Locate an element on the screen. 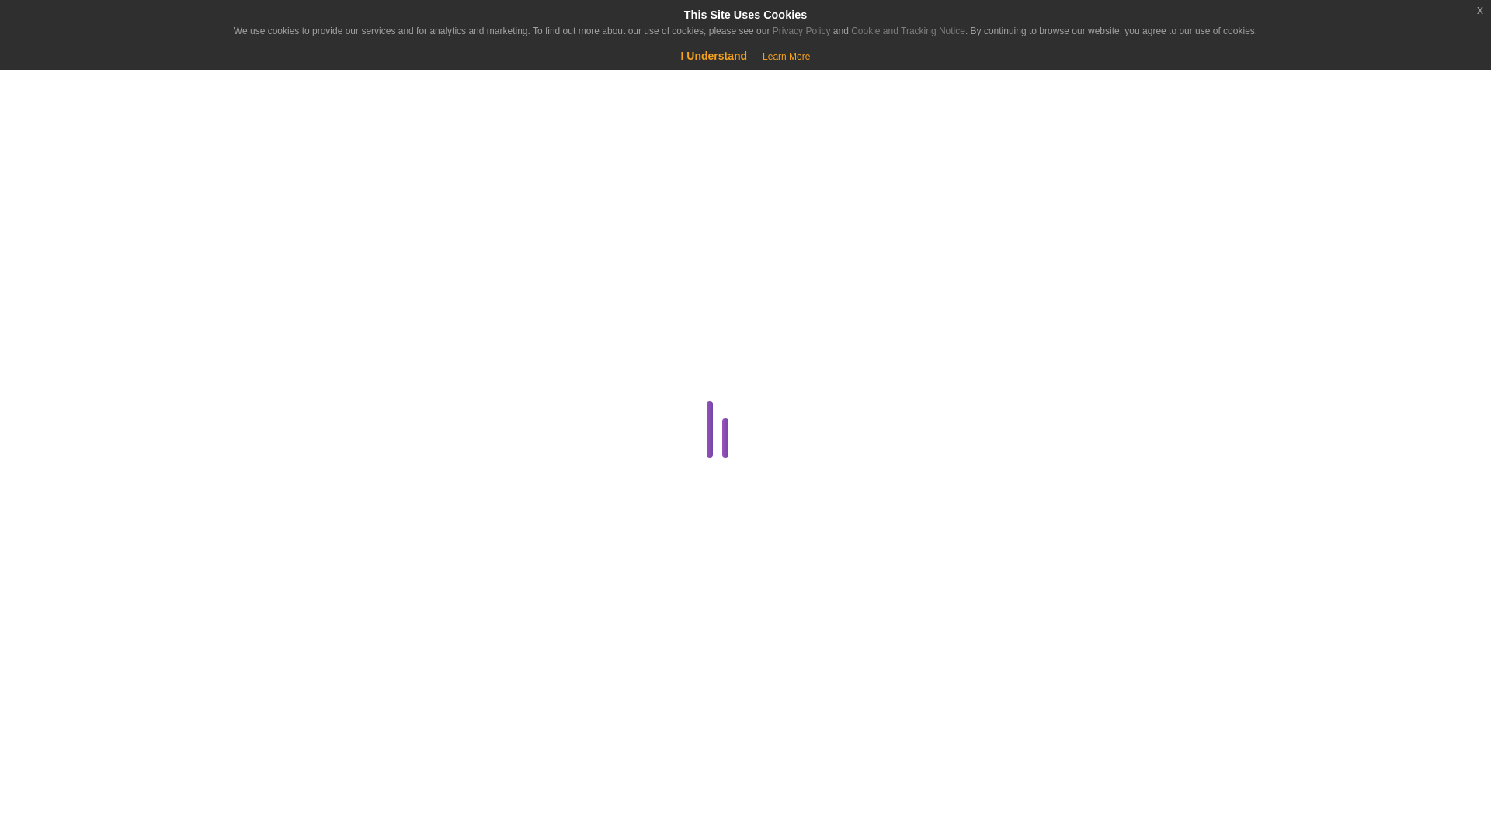 Image resolution: width=1491 pixels, height=838 pixels. Home is located at coordinates (96, 141).